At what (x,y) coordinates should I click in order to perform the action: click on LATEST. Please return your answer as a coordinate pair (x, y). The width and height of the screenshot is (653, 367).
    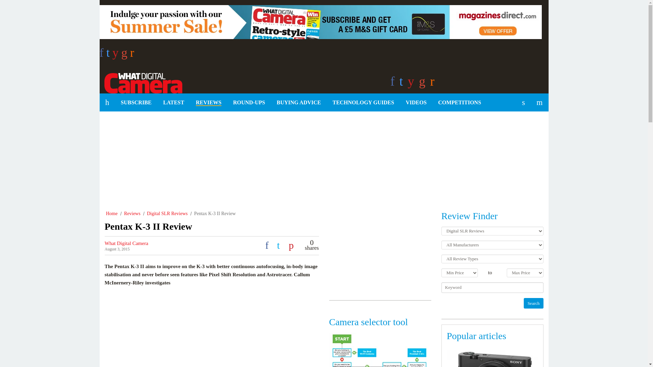
    Looking at the image, I should click on (173, 103).